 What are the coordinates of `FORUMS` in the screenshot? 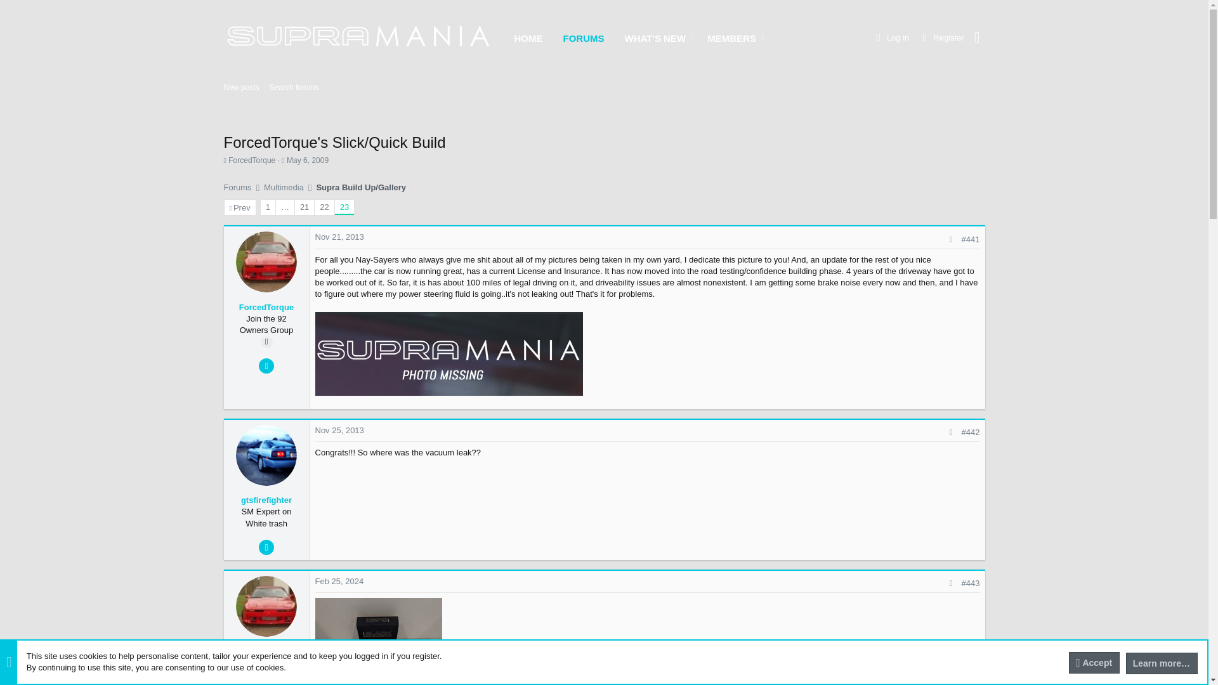 It's located at (584, 37).